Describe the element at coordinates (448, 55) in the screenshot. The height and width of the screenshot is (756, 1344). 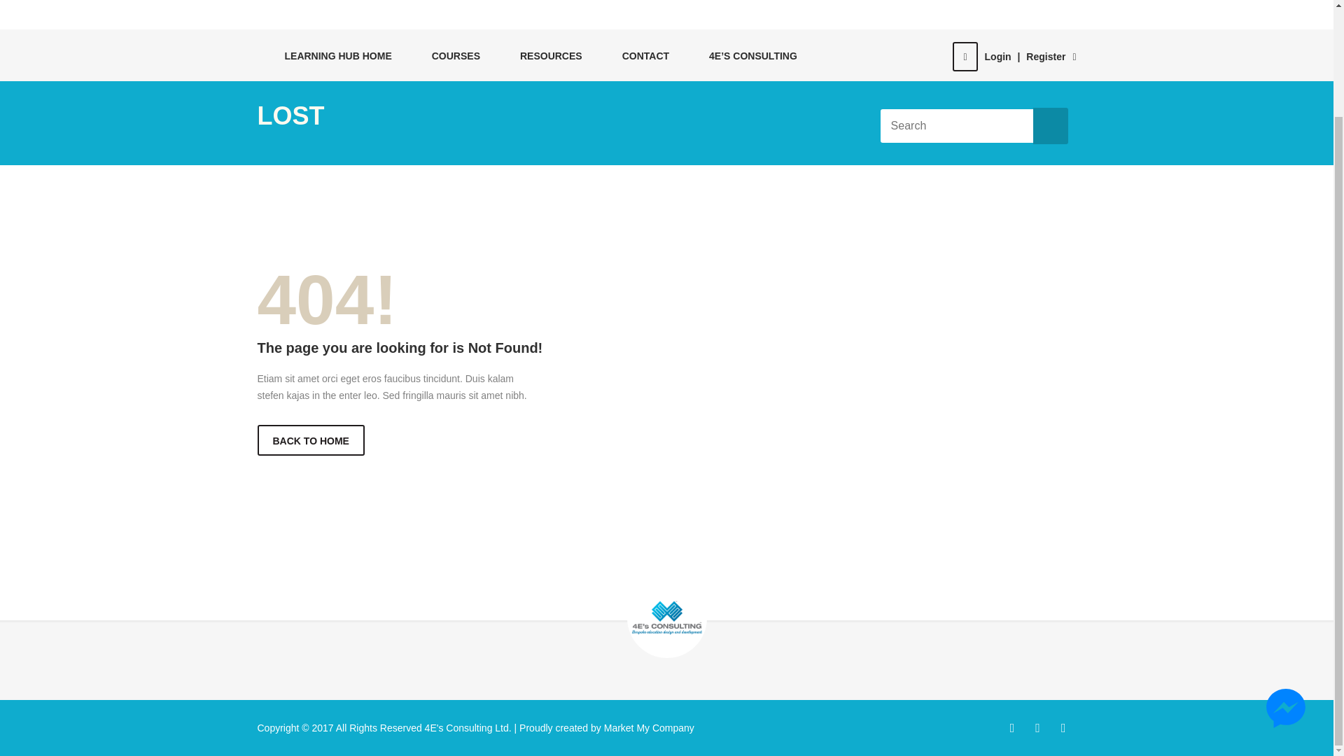
I see `COURSES` at that location.